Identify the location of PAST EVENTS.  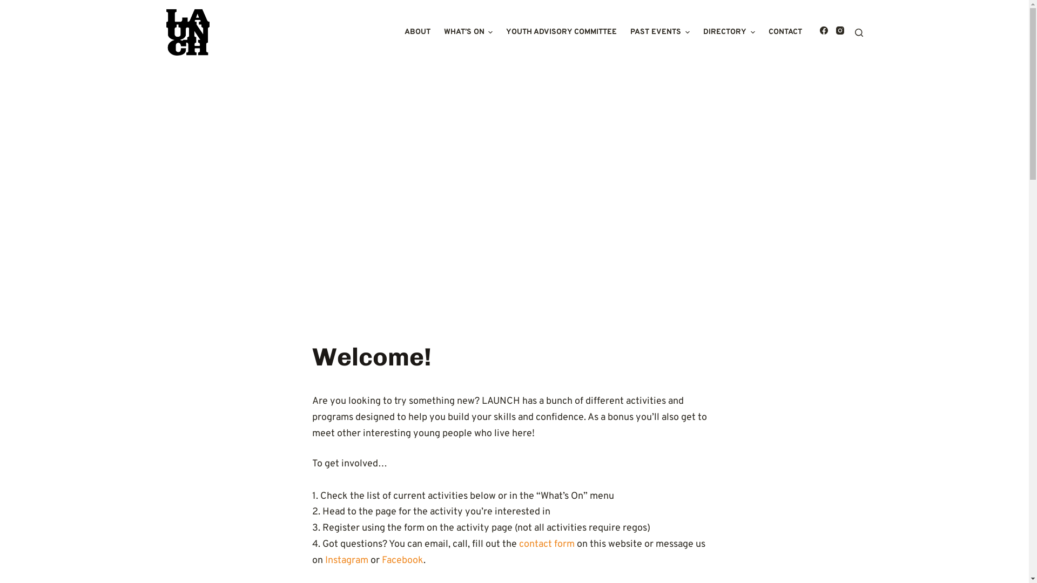
(660, 32).